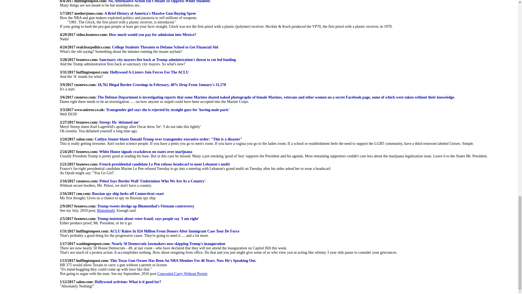 The image size is (522, 294). Describe the element at coordinates (106, 210) in the screenshot. I see `Blumentahl` at that location.